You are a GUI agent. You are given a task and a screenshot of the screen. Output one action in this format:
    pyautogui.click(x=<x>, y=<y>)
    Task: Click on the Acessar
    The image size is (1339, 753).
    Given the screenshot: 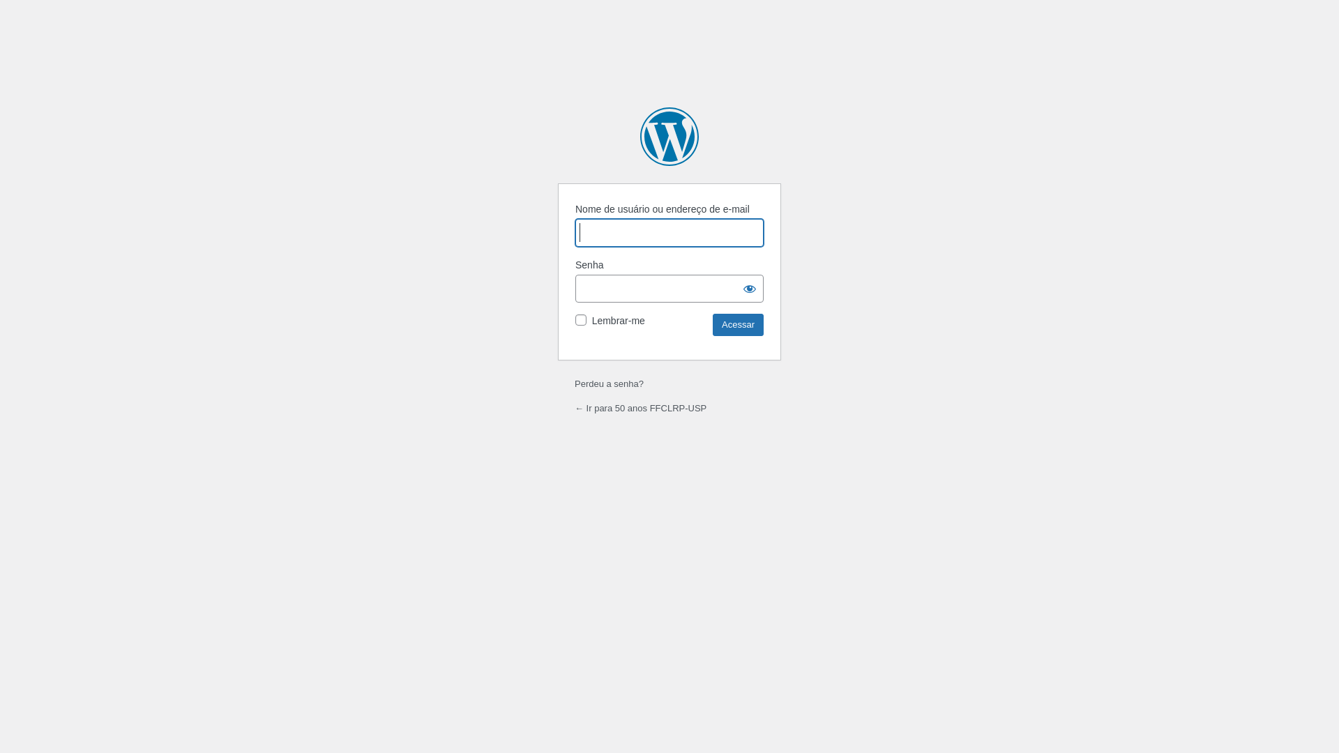 What is the action you would take?
    pyautogui.click(x=738, y=325)
    